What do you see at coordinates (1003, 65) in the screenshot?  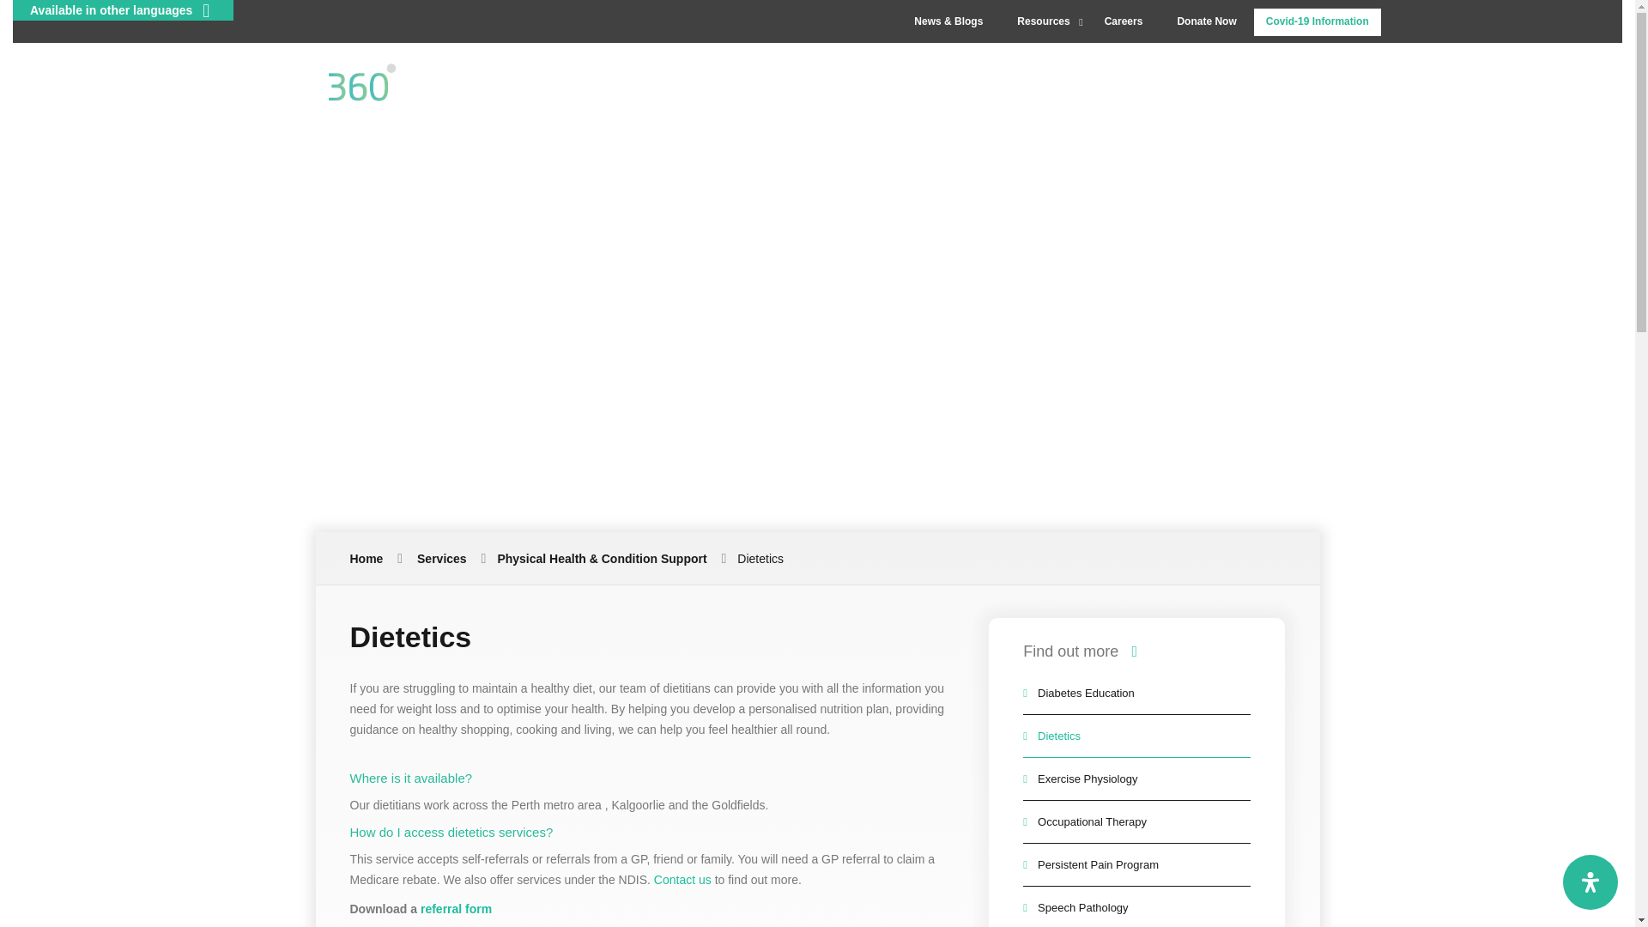 I see `About Us` at bounding box center [1003, 65].